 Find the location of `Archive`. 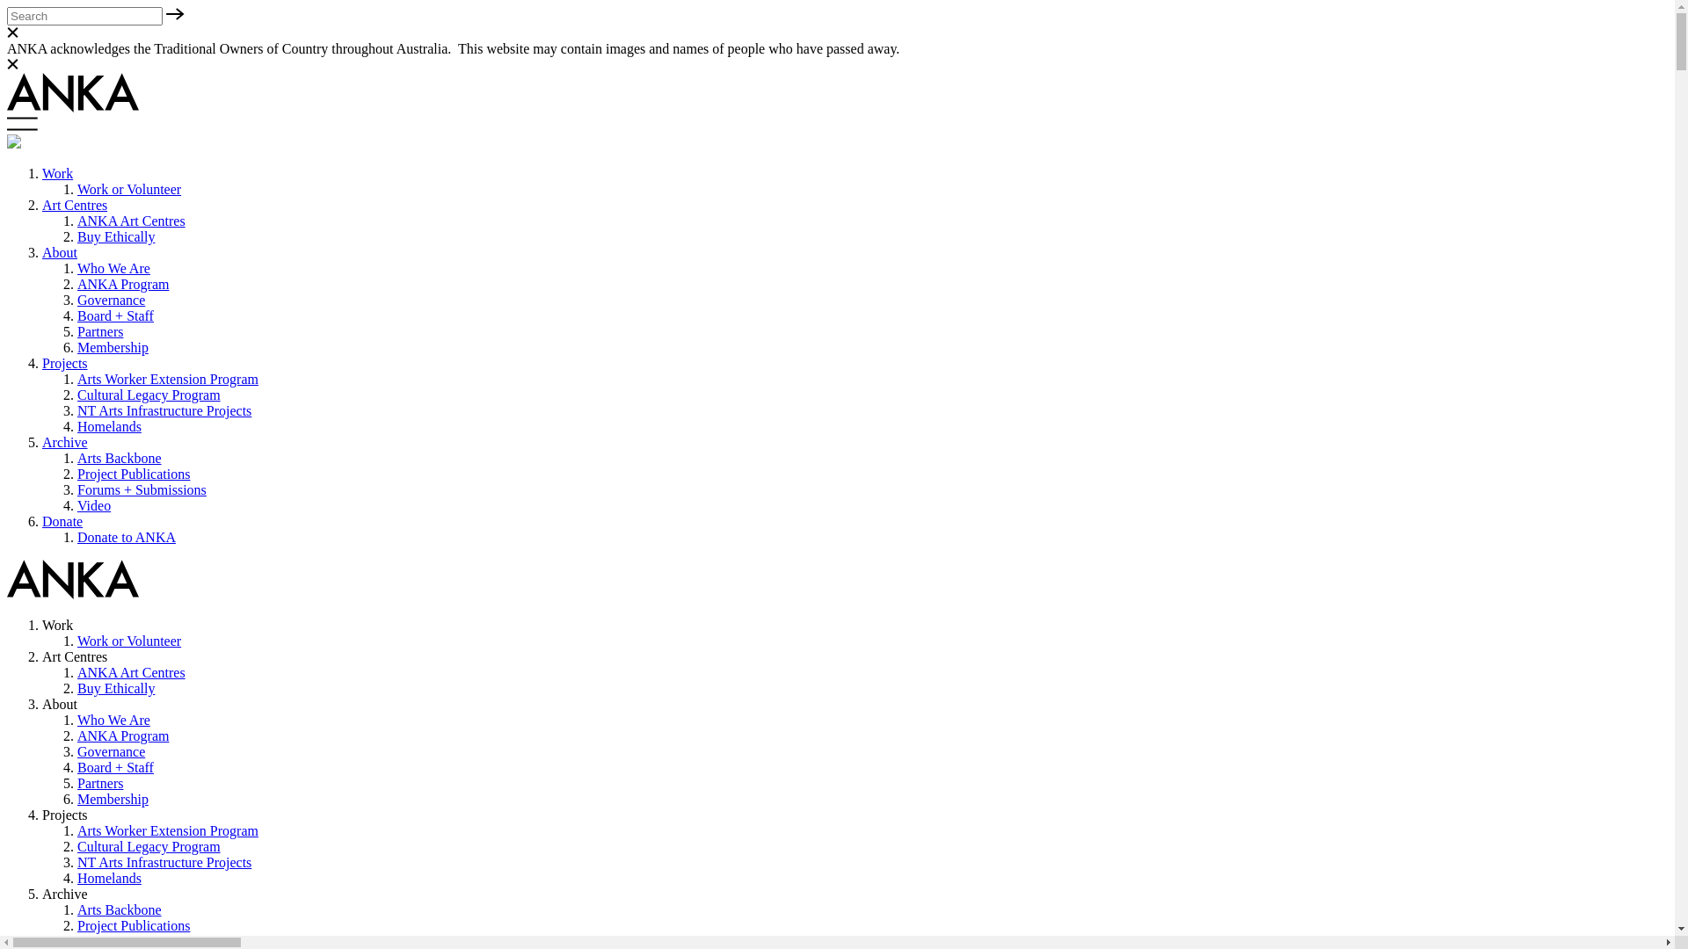

Archive is located at coordinates (65, 443).